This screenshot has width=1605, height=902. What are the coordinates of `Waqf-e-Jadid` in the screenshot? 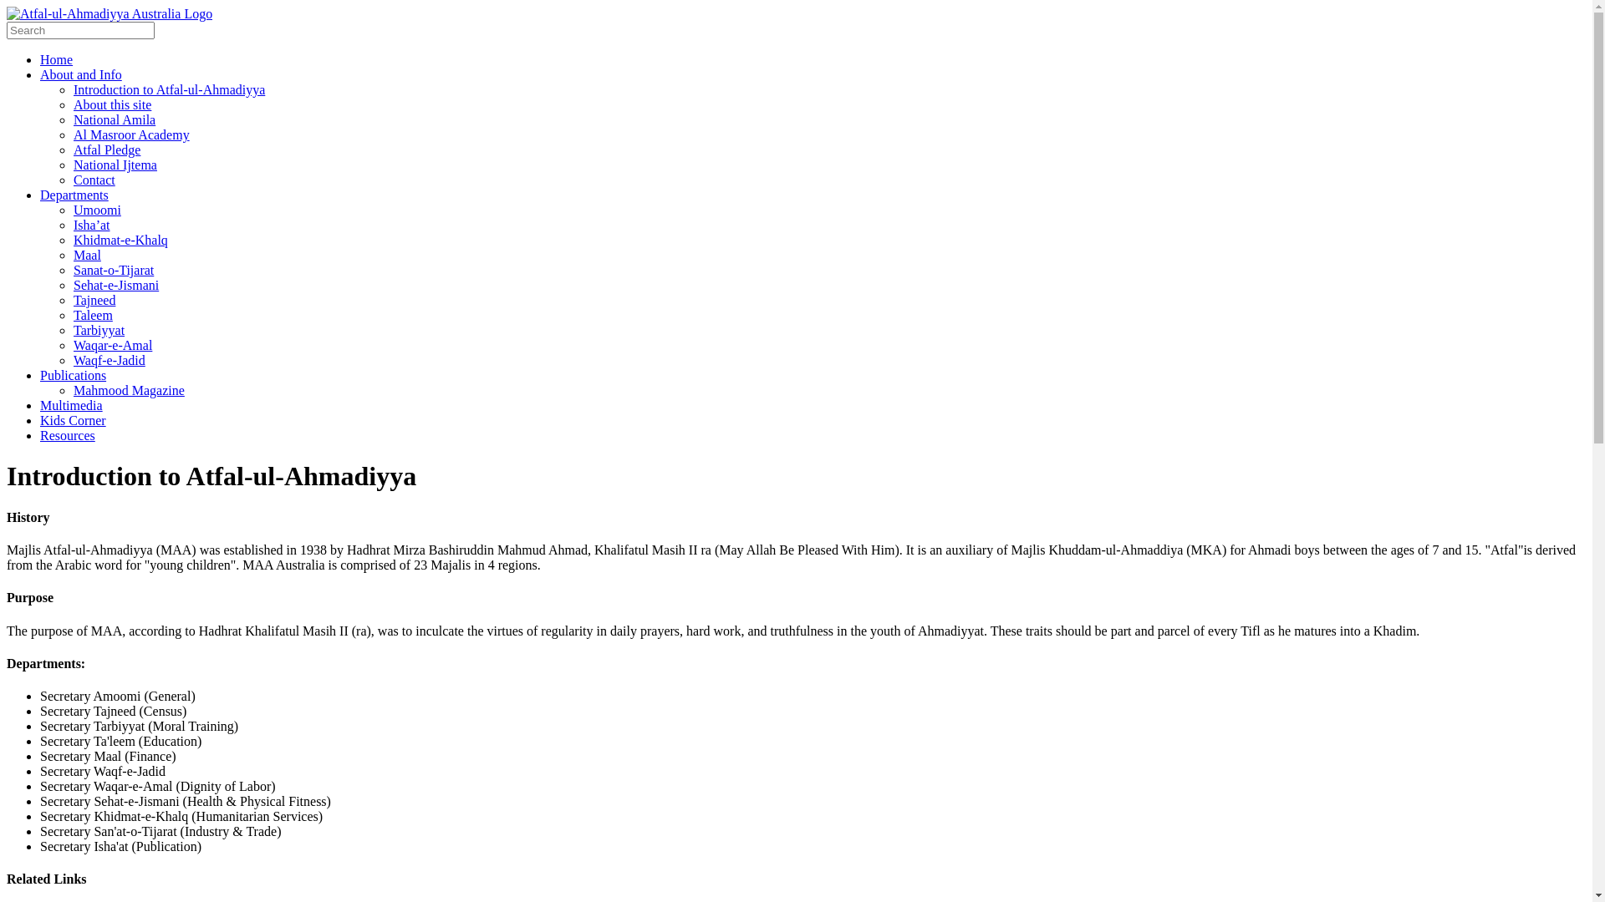 It's located at (110, 361).